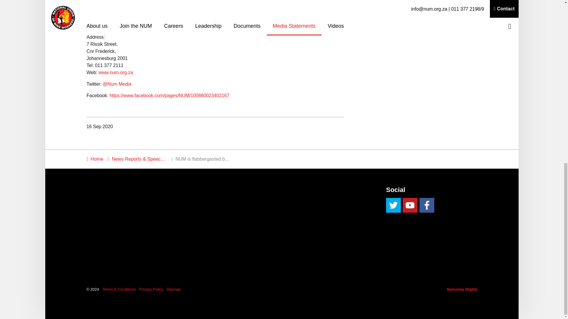 Image resolution: width=568 pixels, height=319 pixels. I want to click on www.num.org.za, so click(115, 72).